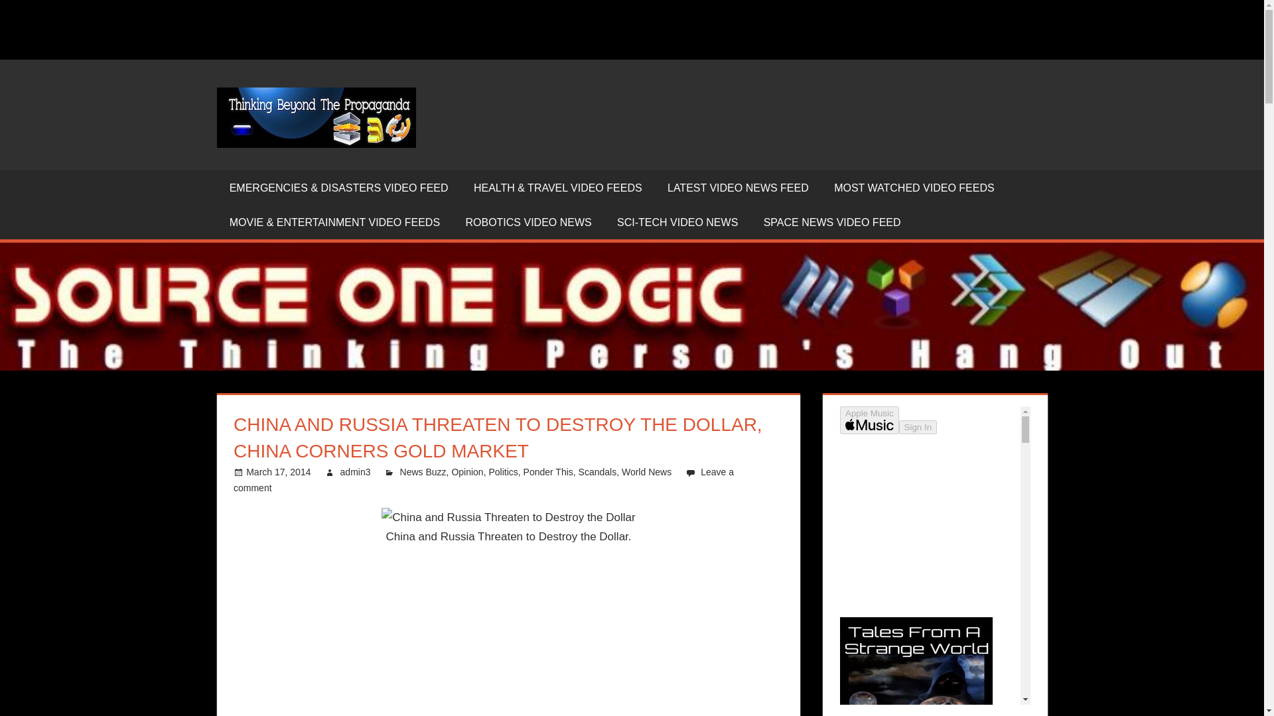  What do you see at coordinates (278, 472) in the screenshot?
I see `March 17, 2014` at bounding box center [278, 472].